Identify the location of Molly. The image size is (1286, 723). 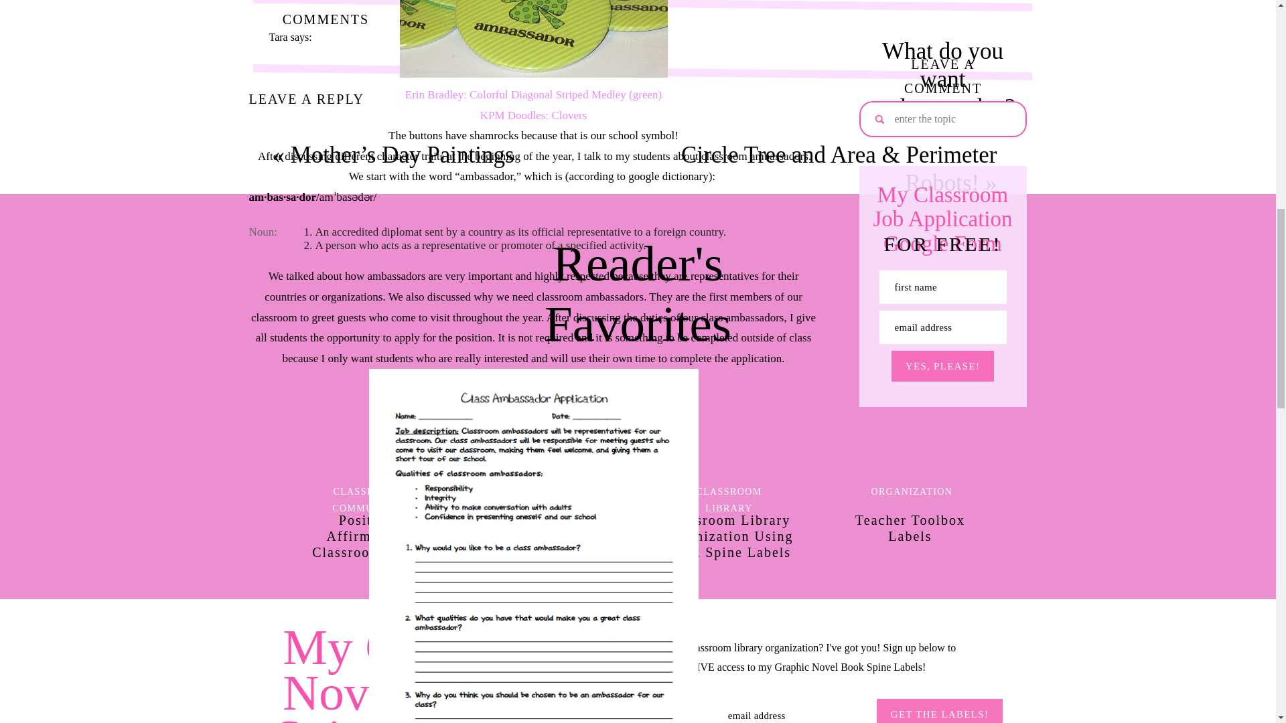
(282, 530).